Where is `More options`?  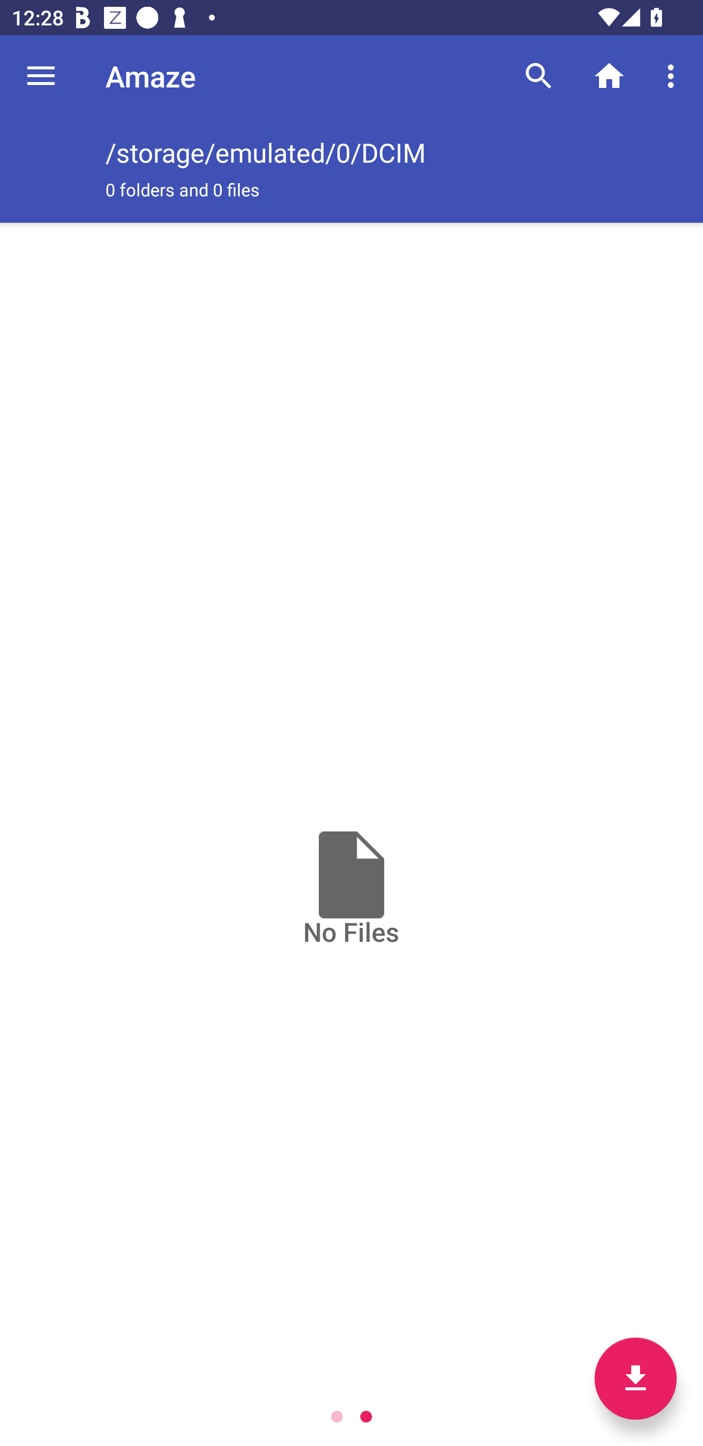
More options is located at coordinates (674, 75).